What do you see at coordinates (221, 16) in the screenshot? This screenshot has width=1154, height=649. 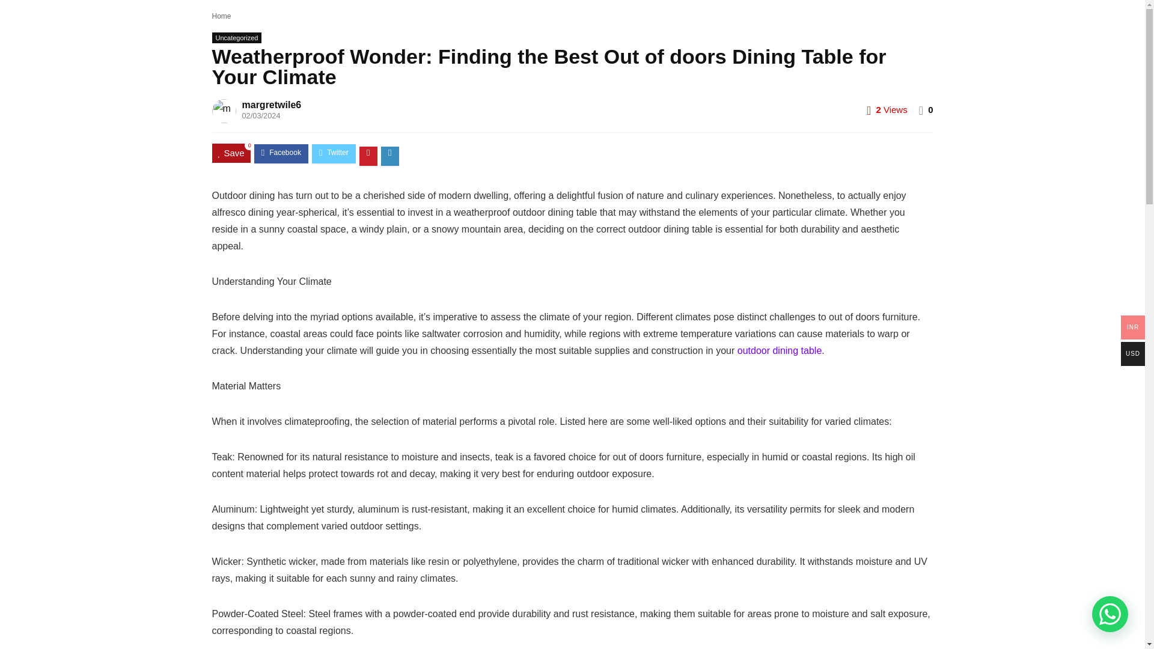 I see `Home` at bounding box center [221, 16].